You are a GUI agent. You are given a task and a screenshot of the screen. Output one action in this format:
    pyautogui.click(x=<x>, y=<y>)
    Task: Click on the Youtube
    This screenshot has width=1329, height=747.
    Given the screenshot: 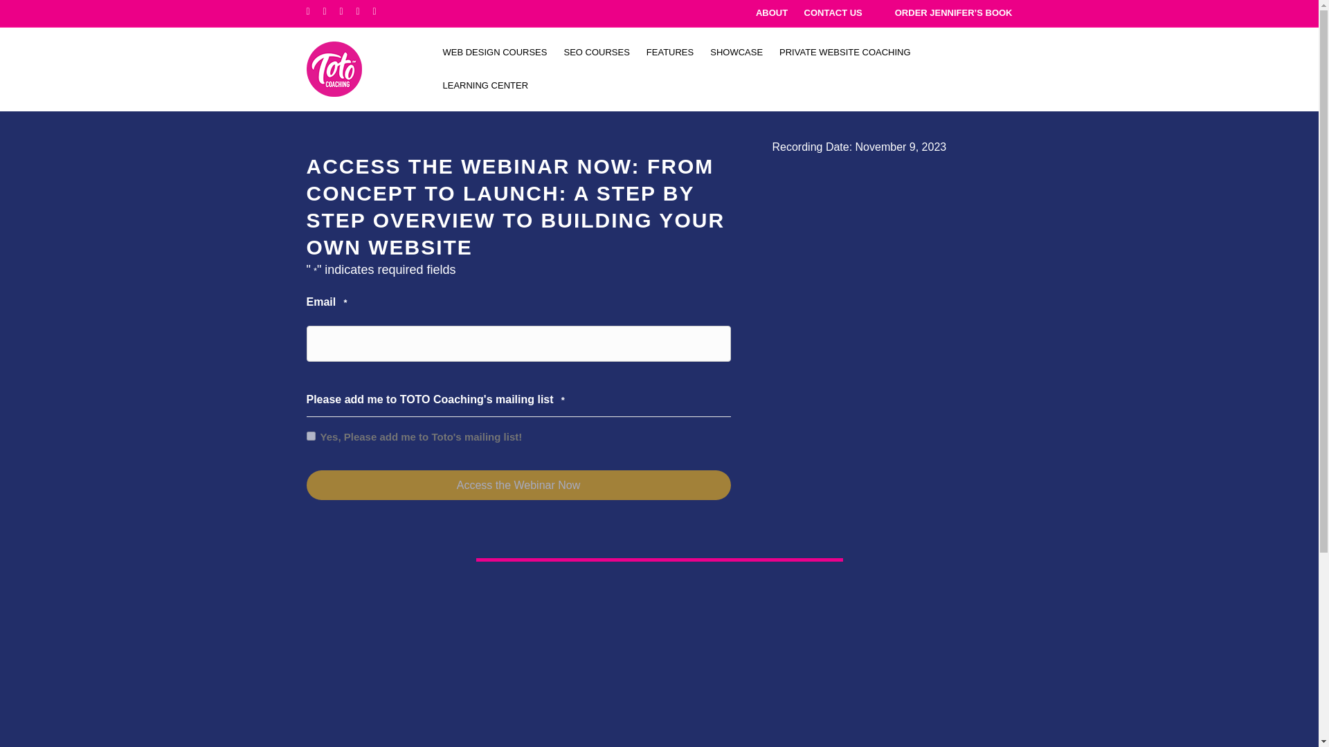 What is the action you would take?
    pyautogui.click(x=364, y=10)
    